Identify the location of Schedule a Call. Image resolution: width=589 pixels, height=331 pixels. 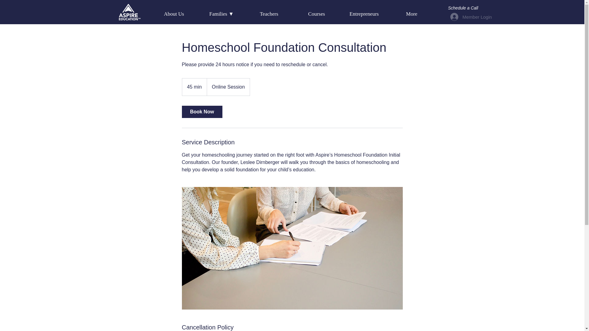
(463, 8).